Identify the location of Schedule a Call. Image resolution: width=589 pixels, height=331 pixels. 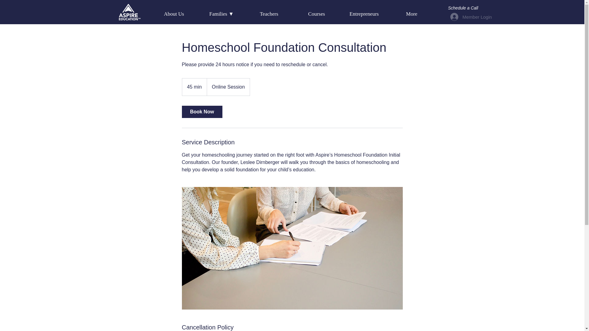
(463, 8).